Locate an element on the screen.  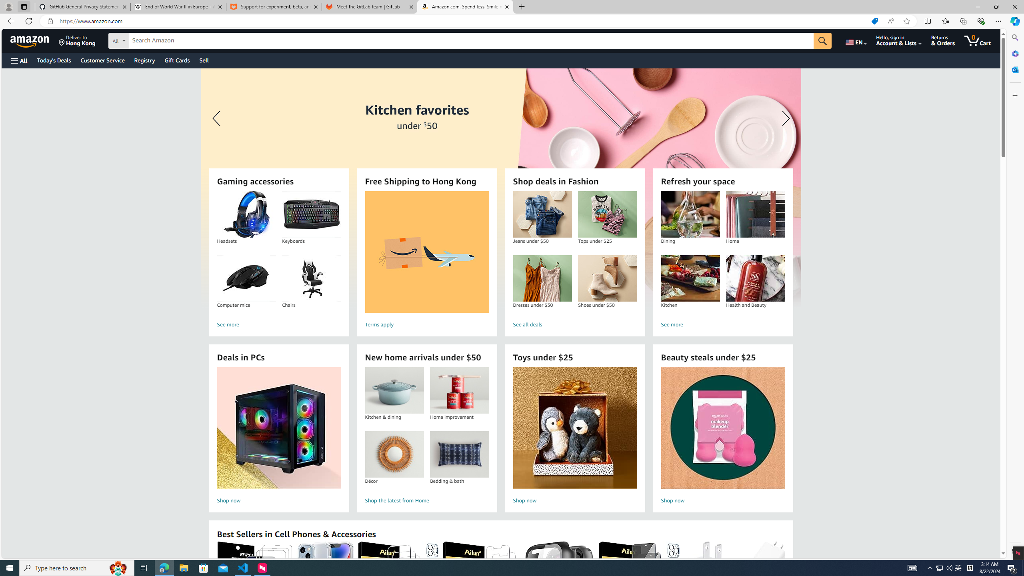
Chairs is located at coordinates (312, 278).